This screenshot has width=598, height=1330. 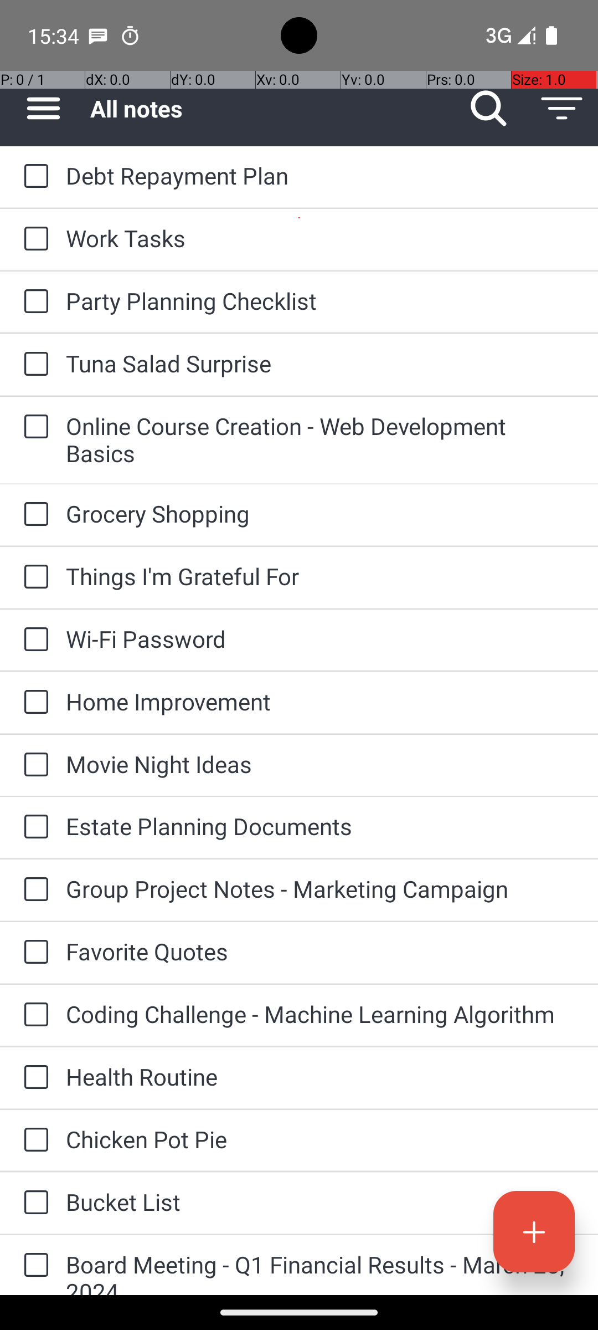 I want to click on Debt Repayment Plan, so click(x=321, y=175).